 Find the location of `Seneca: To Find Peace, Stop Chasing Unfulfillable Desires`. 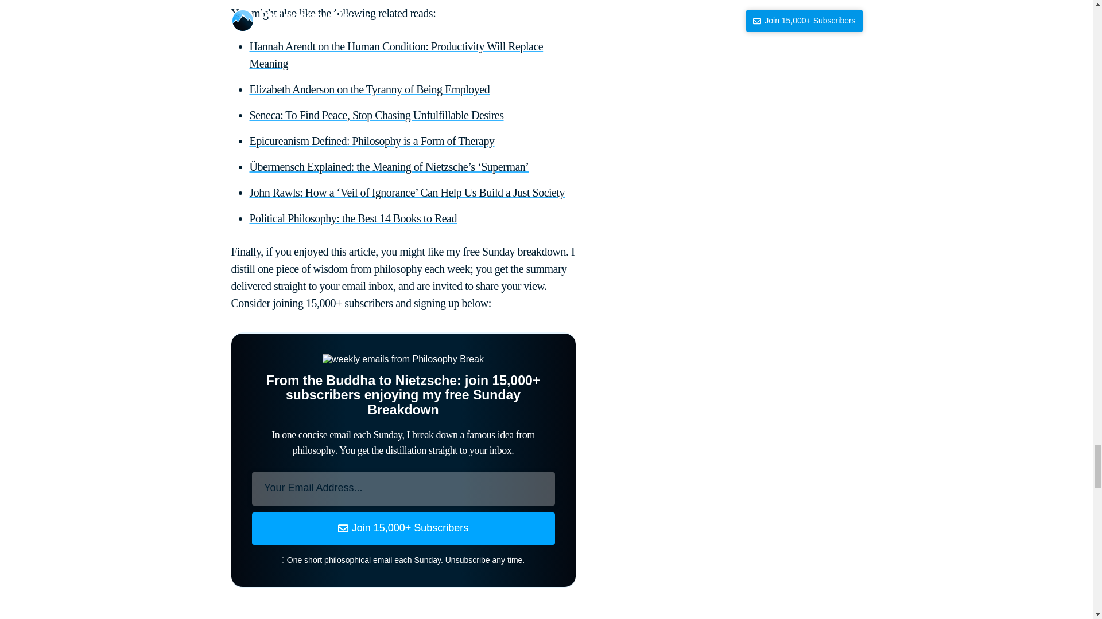

Seneca: To Find Peace, Stop Chasing Unfulfillable Desires is located at coordinates (376, 115).